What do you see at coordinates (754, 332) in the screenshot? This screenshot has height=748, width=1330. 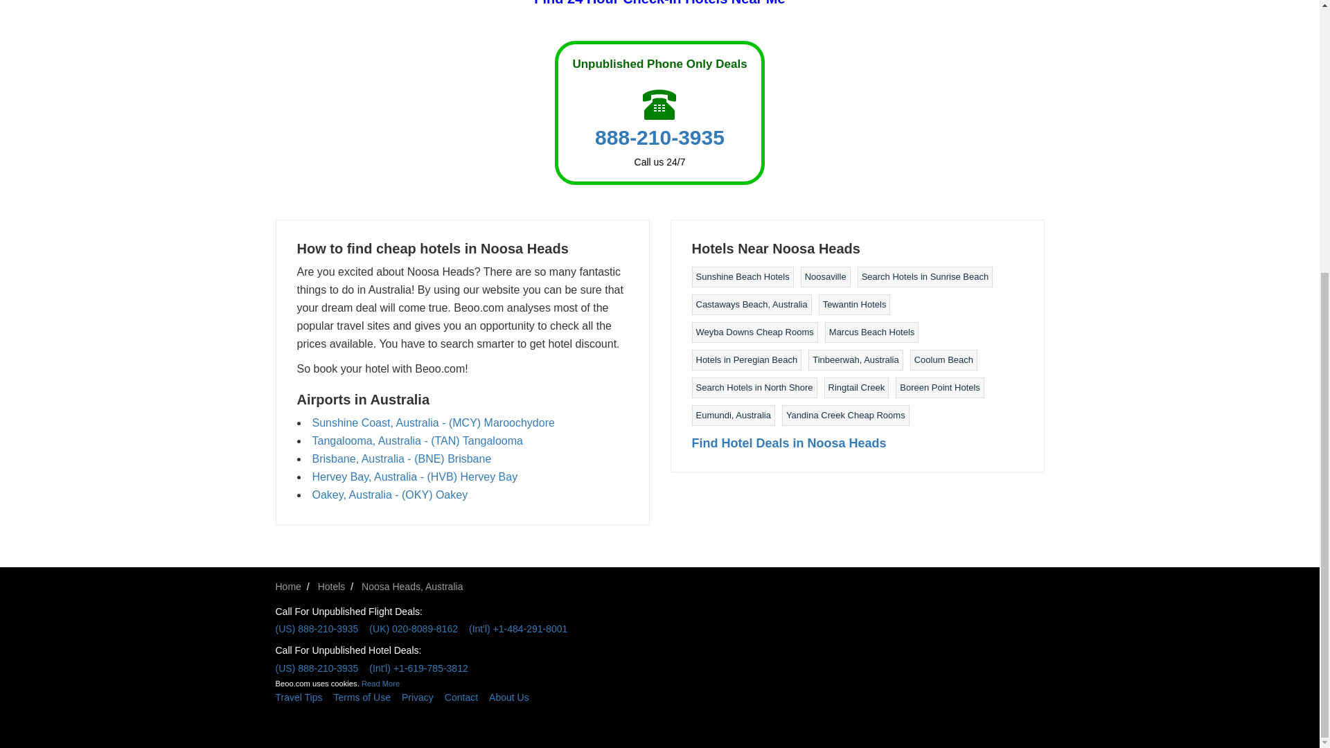 I see `Weyba Downs Cheap Rooms` at bounding box center [754, 332].